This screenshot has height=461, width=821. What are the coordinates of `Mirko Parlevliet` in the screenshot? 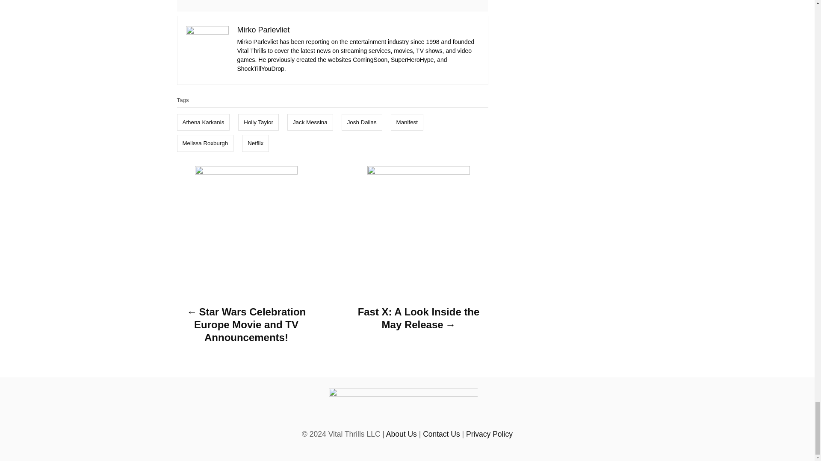 It's located at (263, 30).